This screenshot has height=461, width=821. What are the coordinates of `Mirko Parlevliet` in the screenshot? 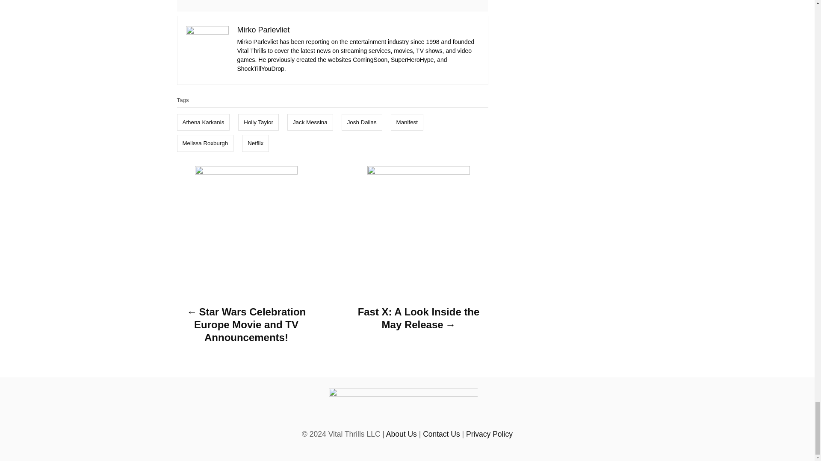 It's located at (263, 30).